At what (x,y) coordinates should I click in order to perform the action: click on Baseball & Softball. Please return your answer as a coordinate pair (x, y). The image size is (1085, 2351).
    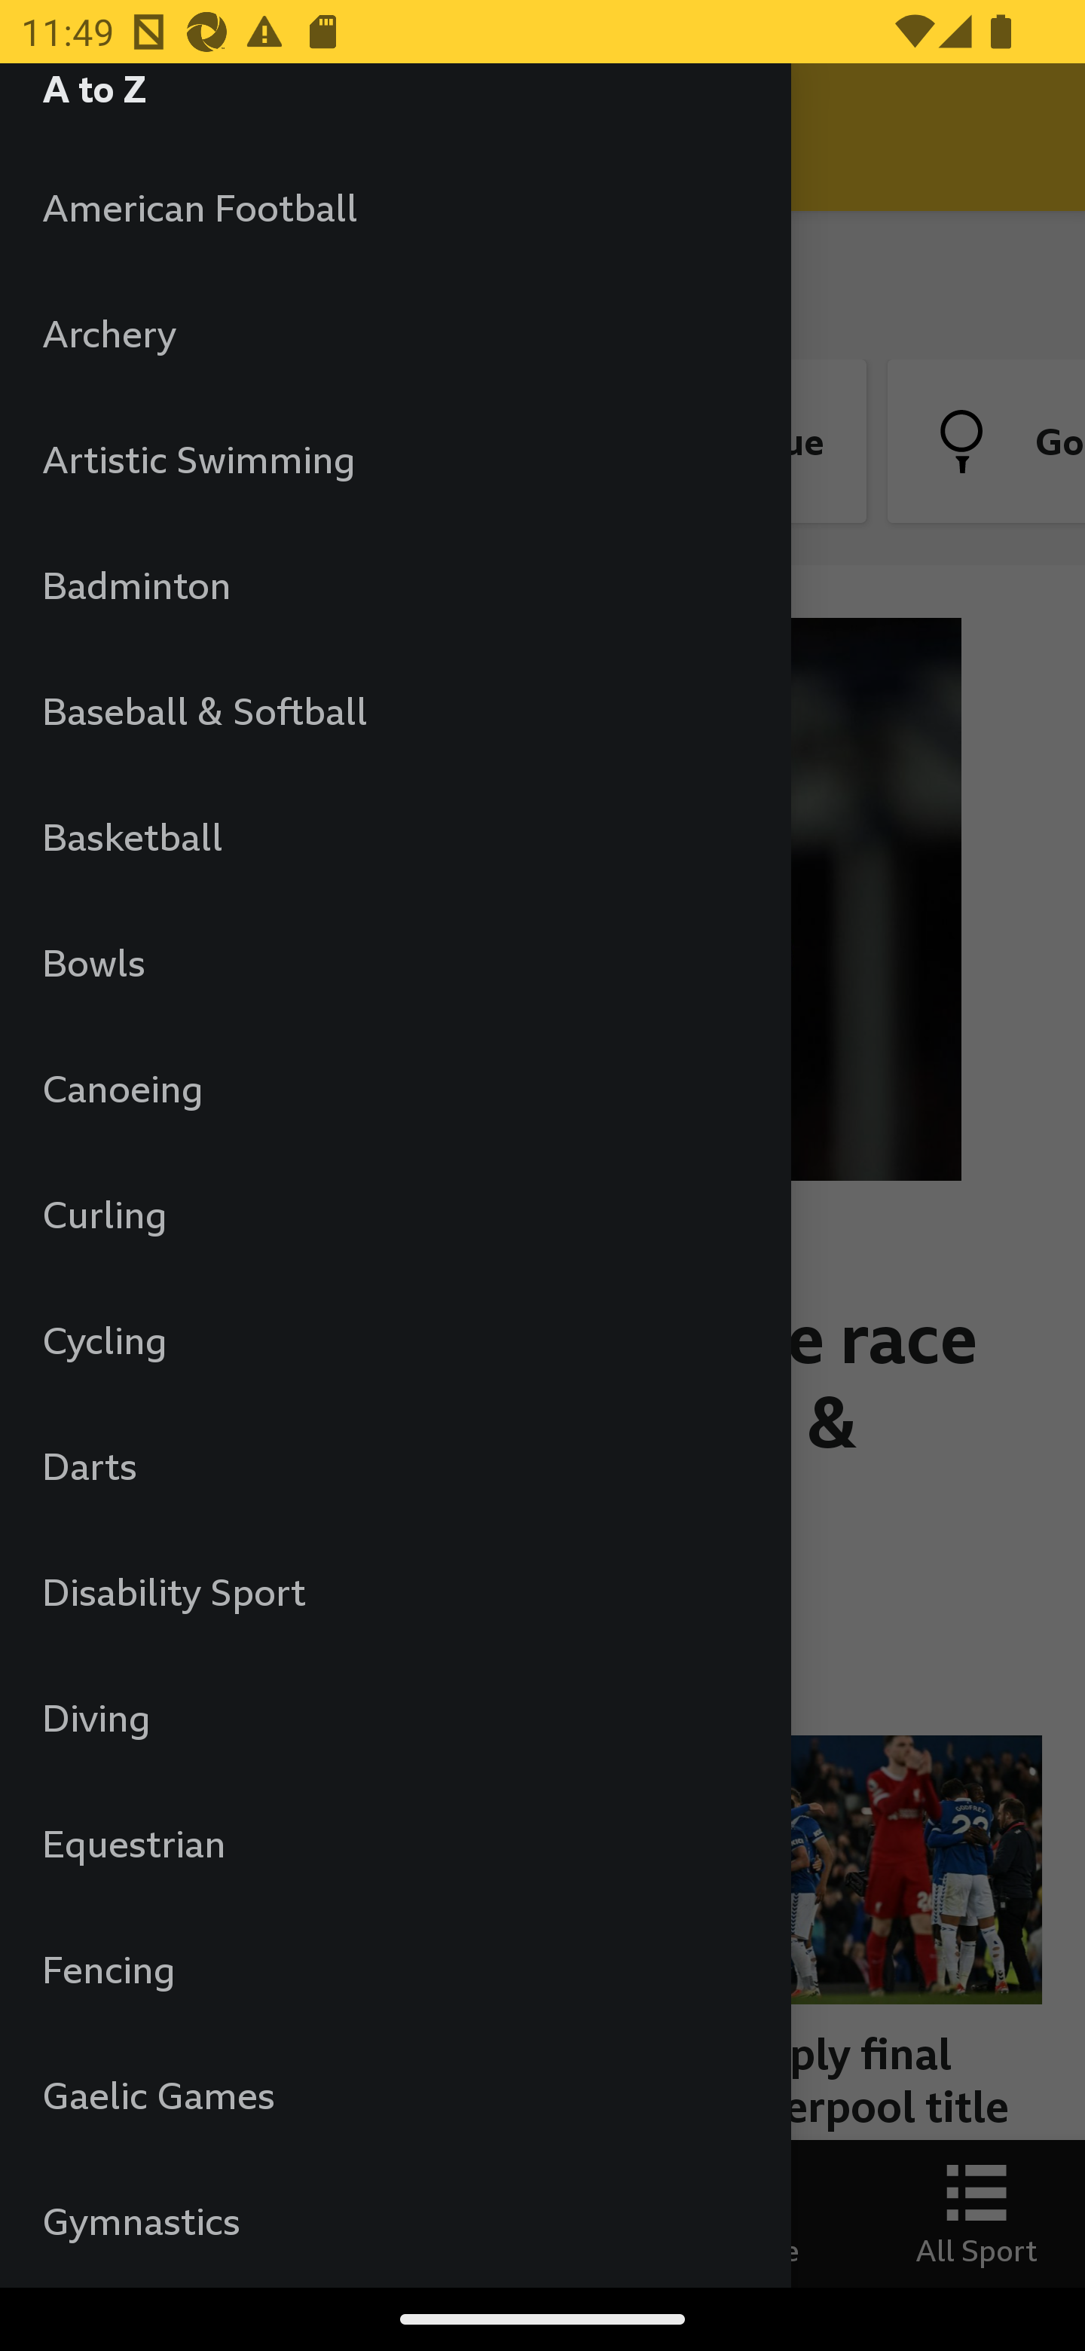
    Looking at the image, I should click on (395, 710).